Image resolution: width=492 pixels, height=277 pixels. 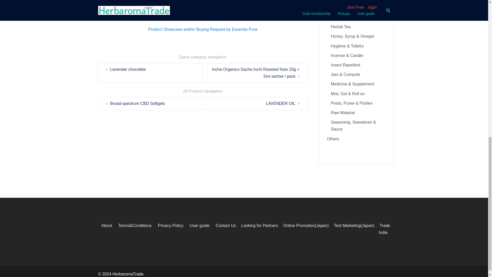 I want to click on Lavender chocolate, so click(x=128, y=69).